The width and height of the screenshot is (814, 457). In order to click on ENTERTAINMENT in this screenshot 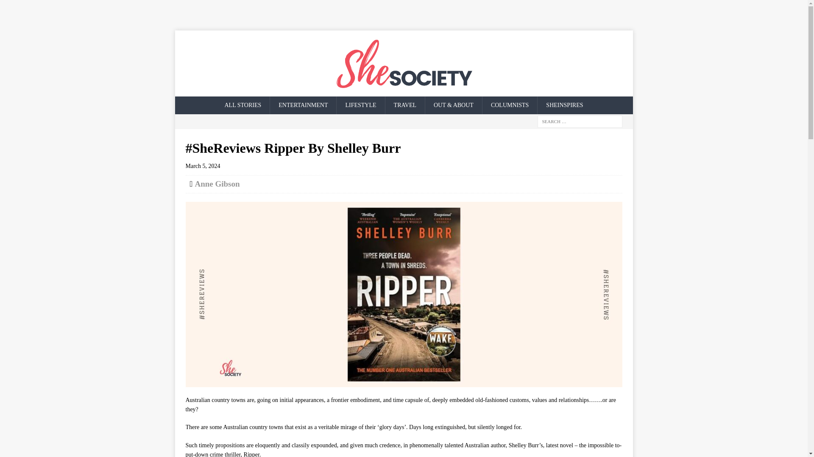, I will do `click(303, 105)`.